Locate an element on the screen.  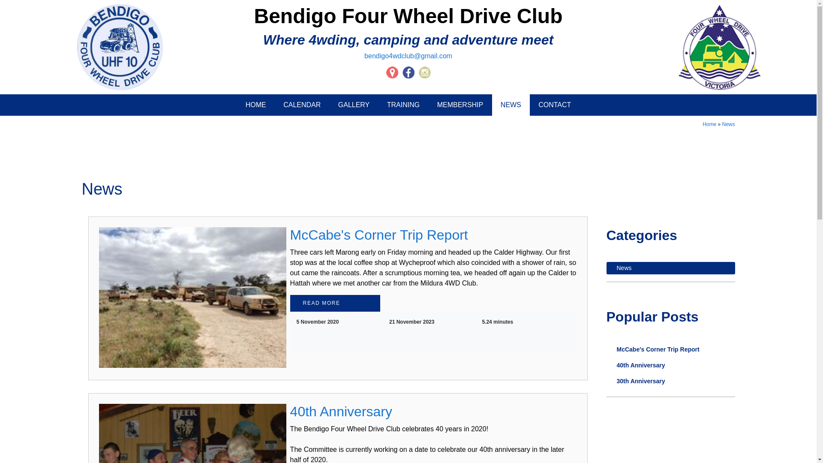
GALLERY is located at coordinates (354, 105).